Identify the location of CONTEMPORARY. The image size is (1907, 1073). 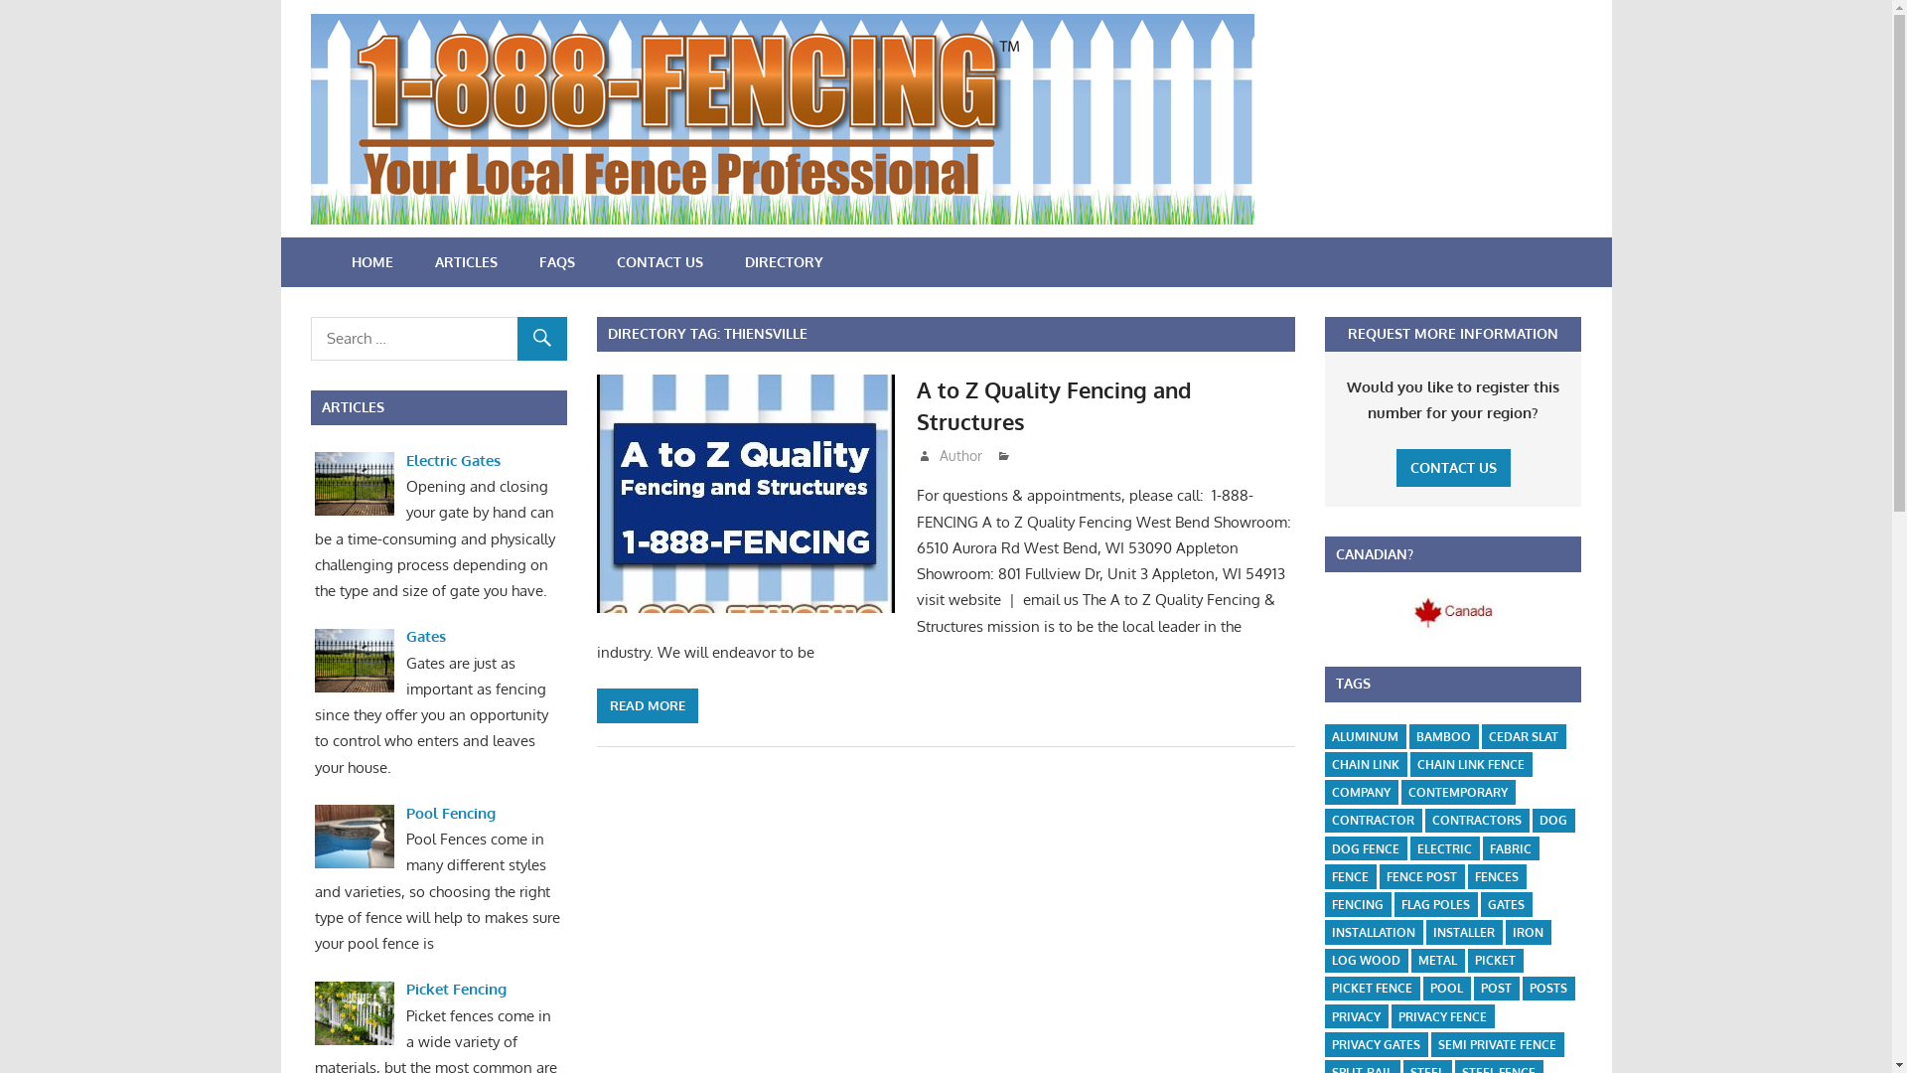
(1458, 793).